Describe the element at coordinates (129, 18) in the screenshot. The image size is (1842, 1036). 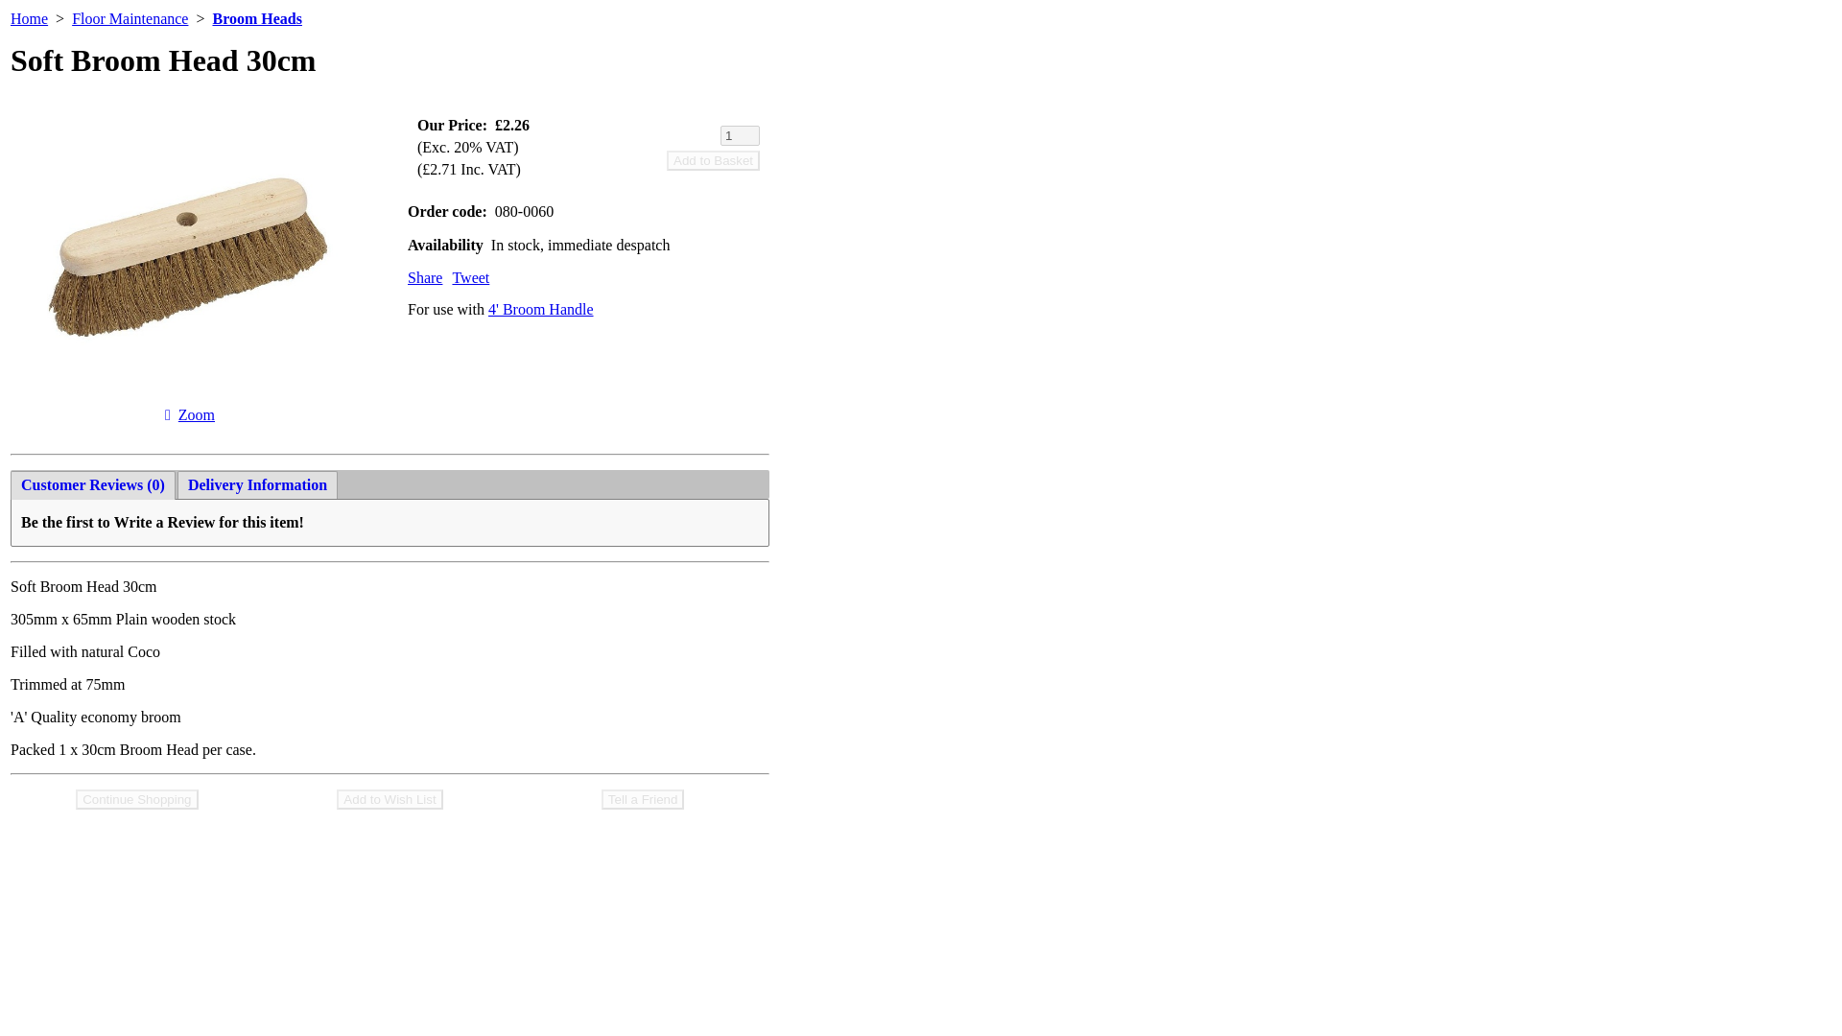
I see `Floor Maintenance` at that location.